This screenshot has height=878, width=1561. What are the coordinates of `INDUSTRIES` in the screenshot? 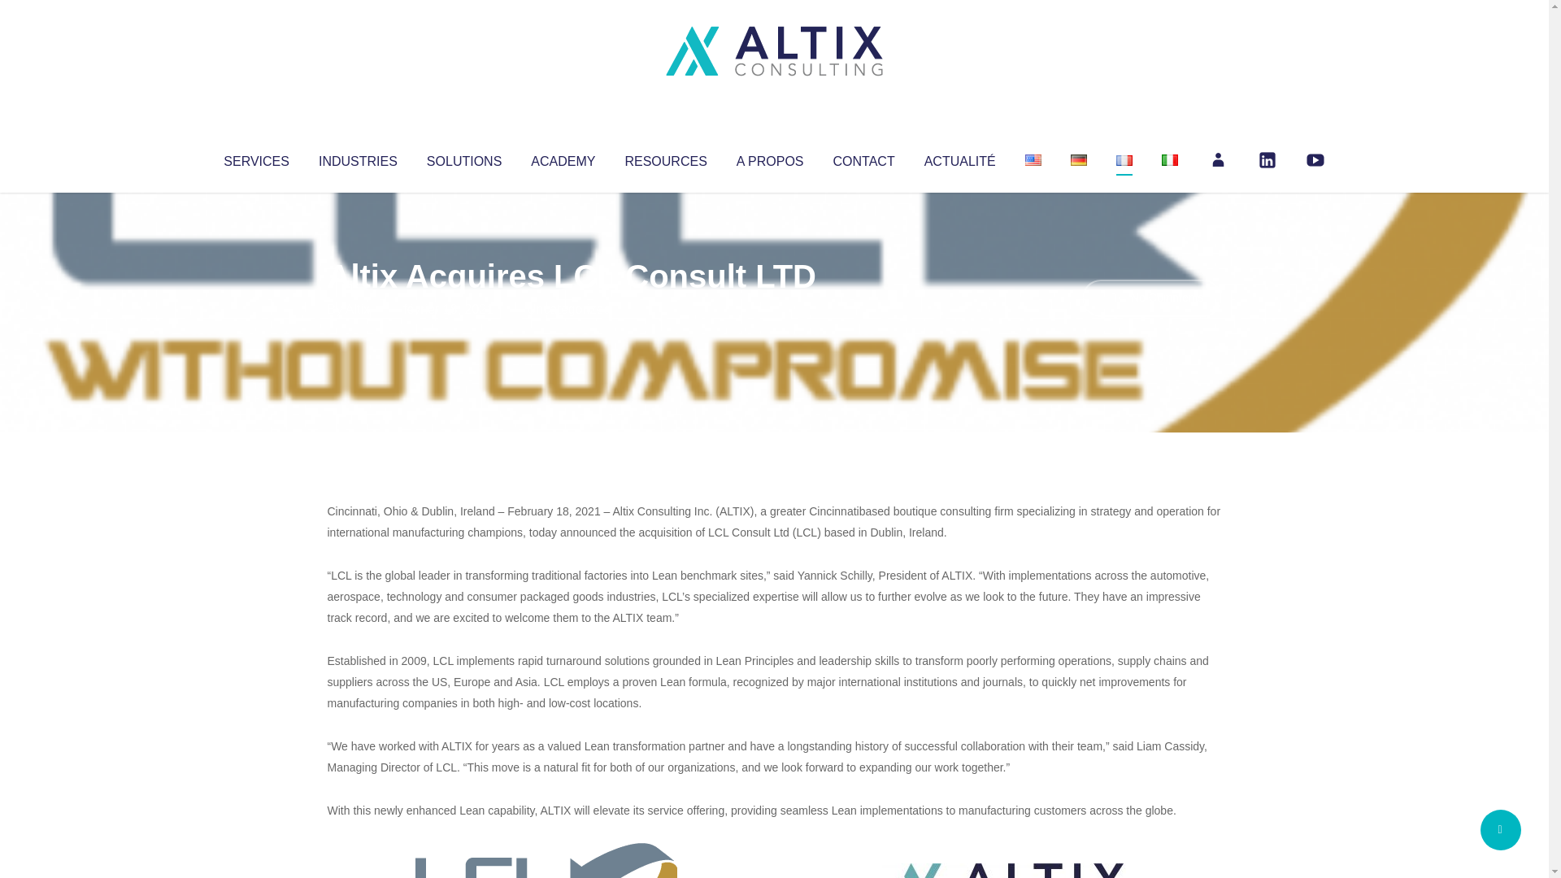 It's located at (358, 158).